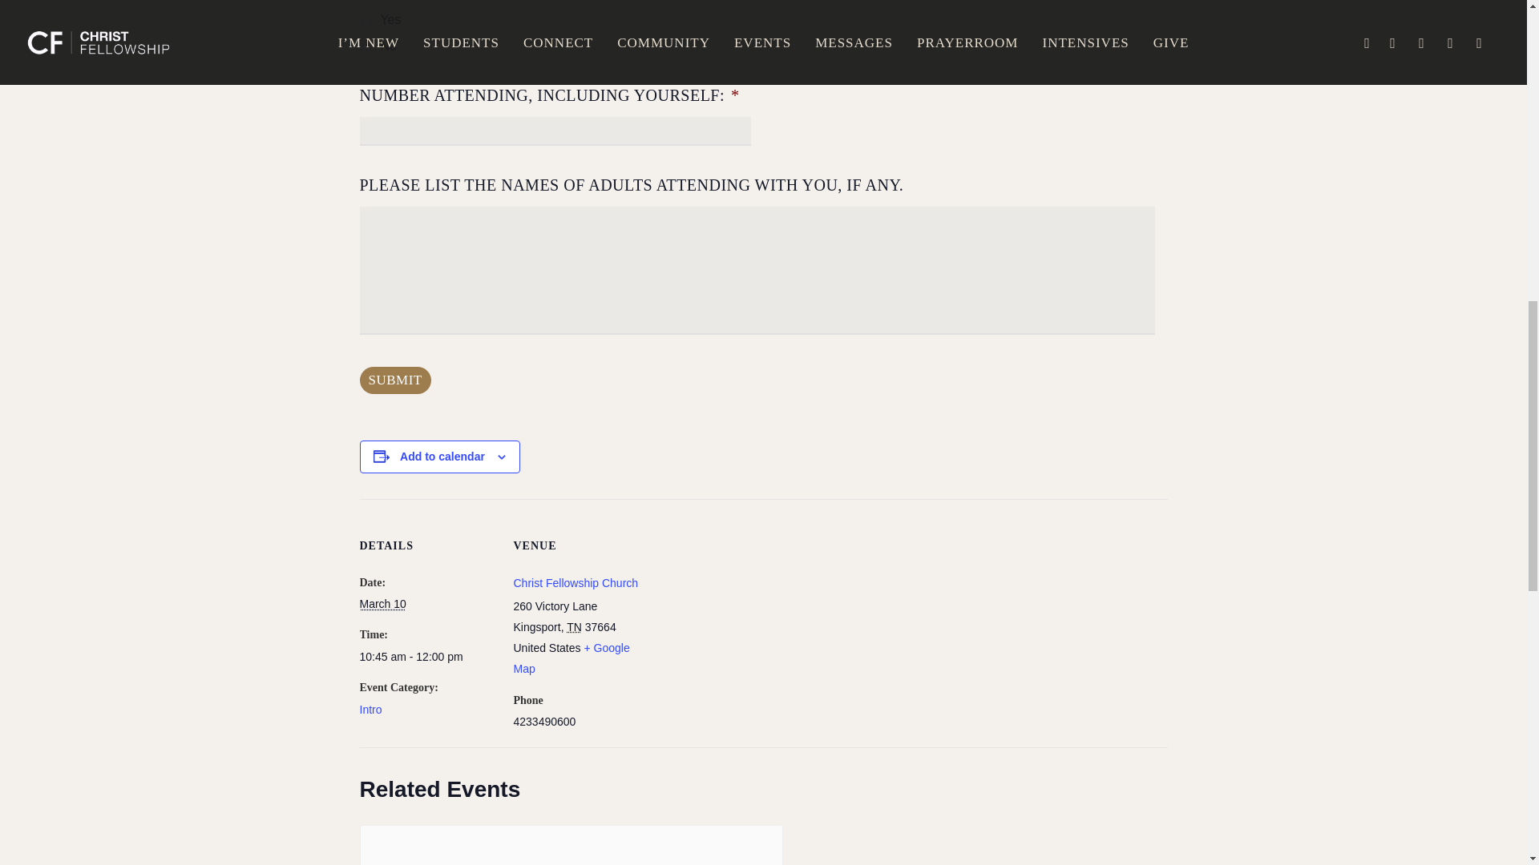 The image size is (1539, 865). I want to click on No, so click(366, 48).